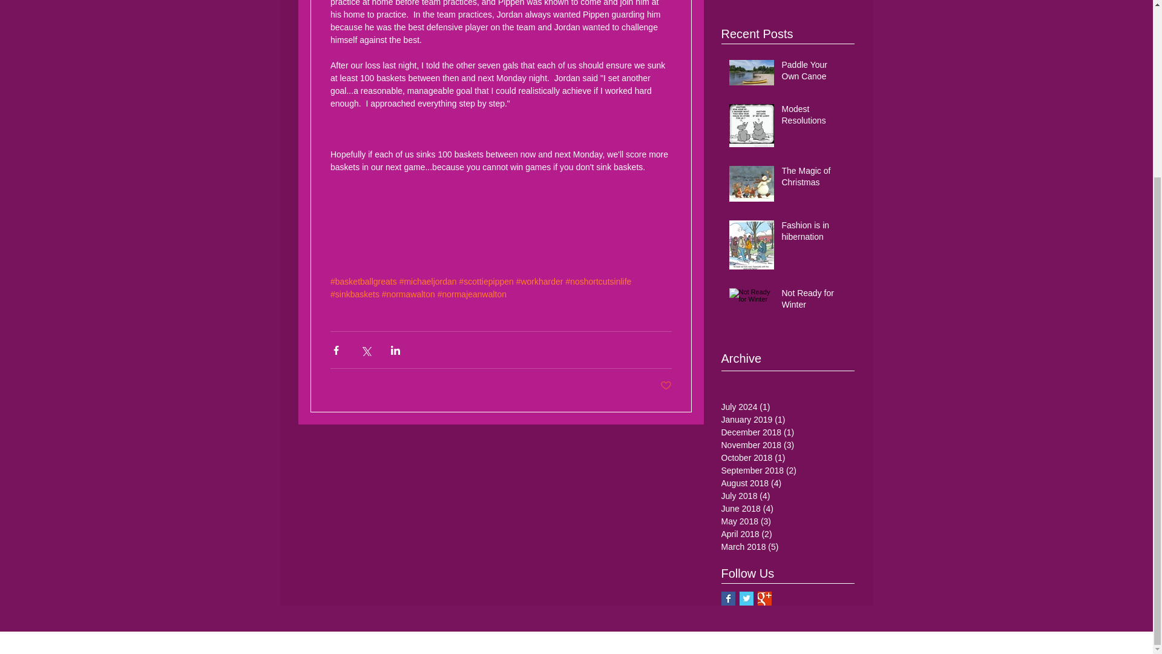 The image size is (1162, 654). I want to click on The Magic of Christmas, so click(815, 179).